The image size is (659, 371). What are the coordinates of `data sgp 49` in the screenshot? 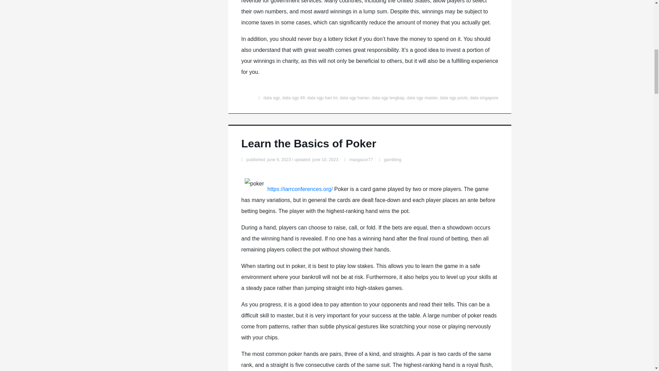 It's located at (293, 98).